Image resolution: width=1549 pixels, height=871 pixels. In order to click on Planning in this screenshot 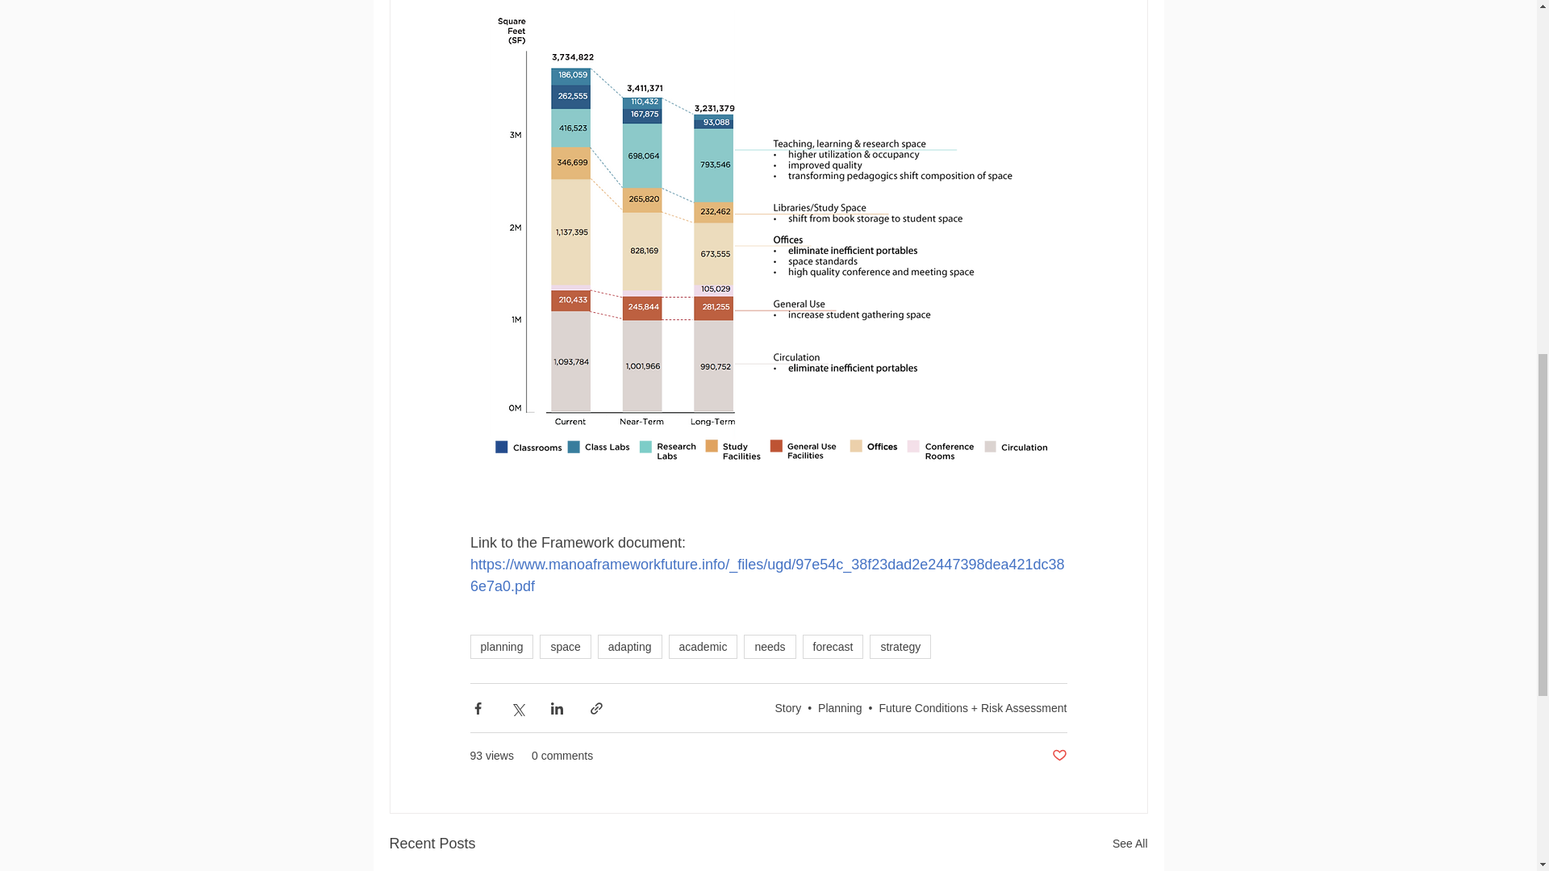, I will do `click(840, 708)`.